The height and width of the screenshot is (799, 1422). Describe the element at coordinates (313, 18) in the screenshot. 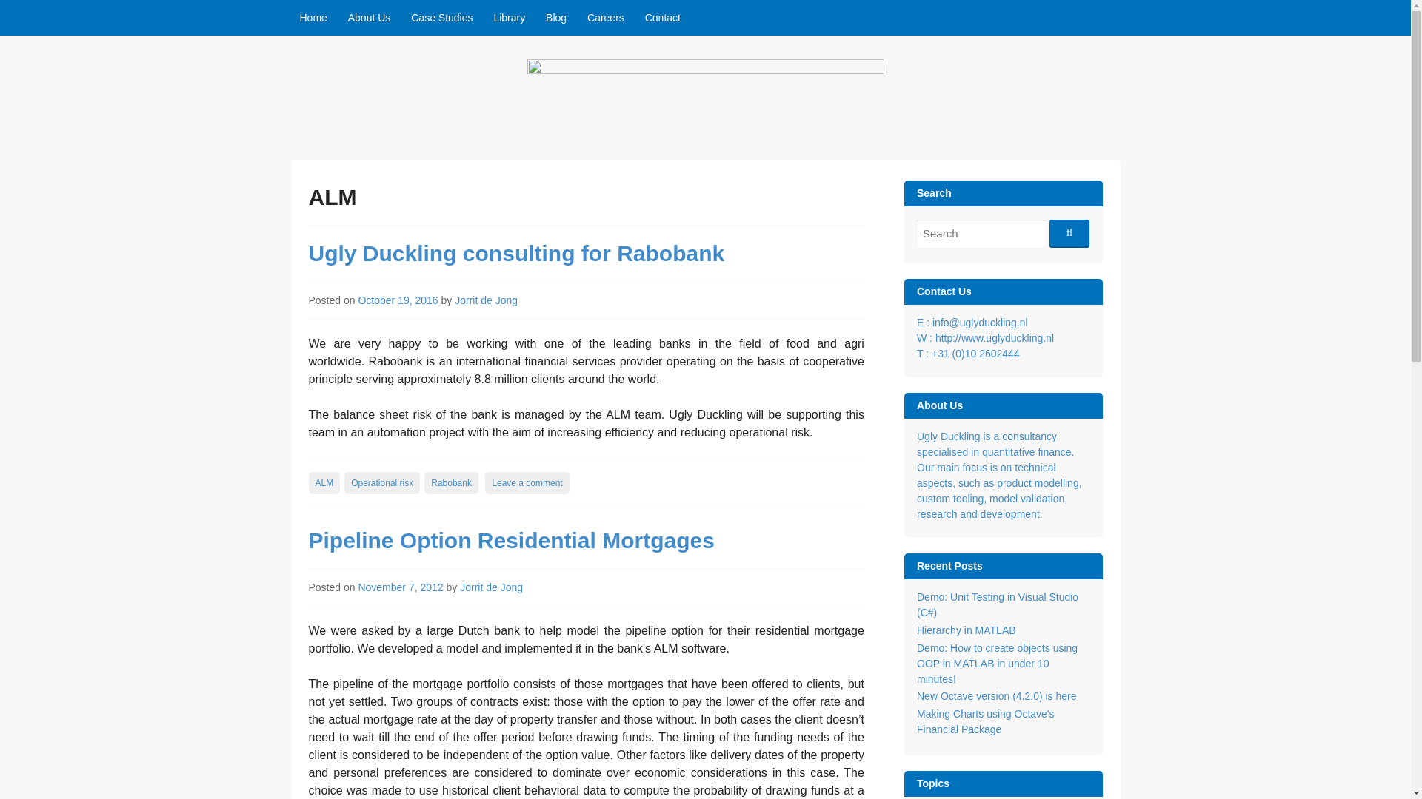

I see `Home` at that location.